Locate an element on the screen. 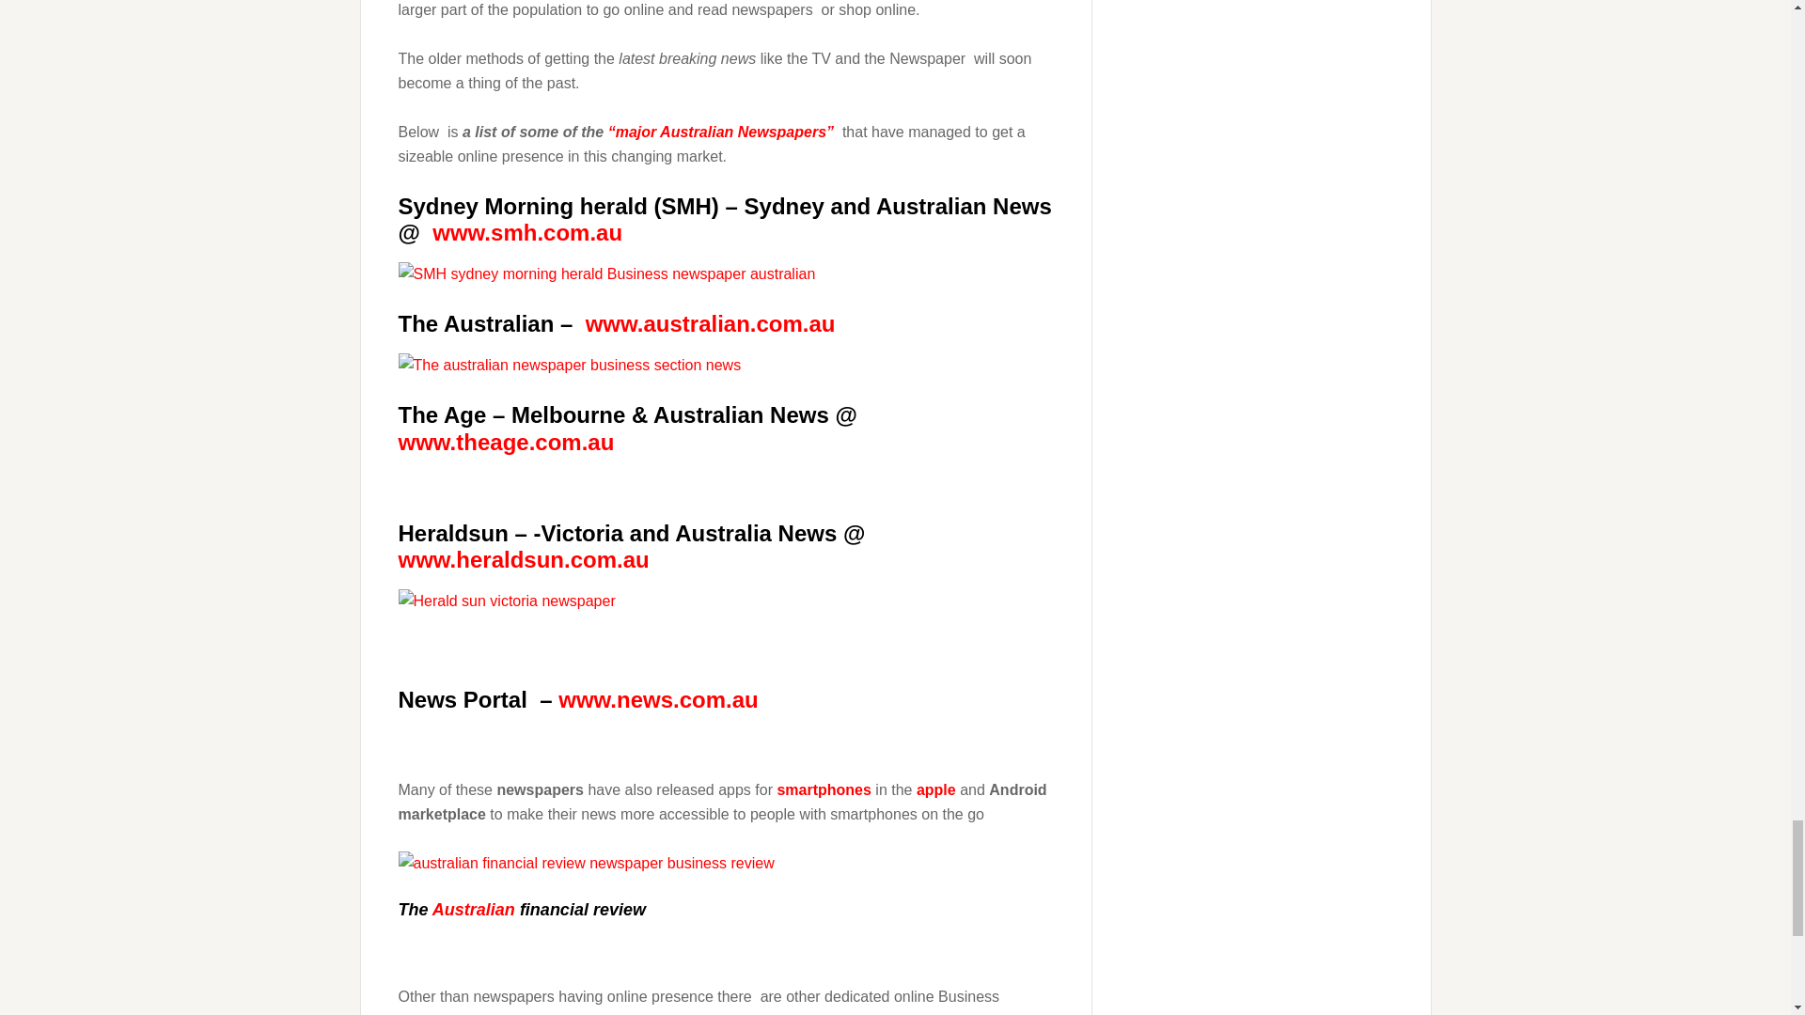  australian financial review  newspaper business review is located at coordinates (587, 864).